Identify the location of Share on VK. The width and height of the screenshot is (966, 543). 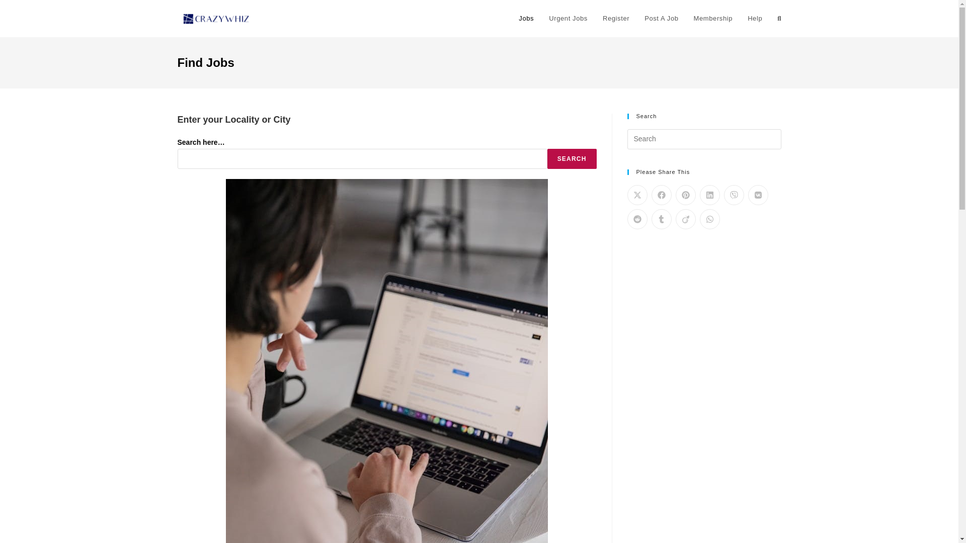
(758, 195).